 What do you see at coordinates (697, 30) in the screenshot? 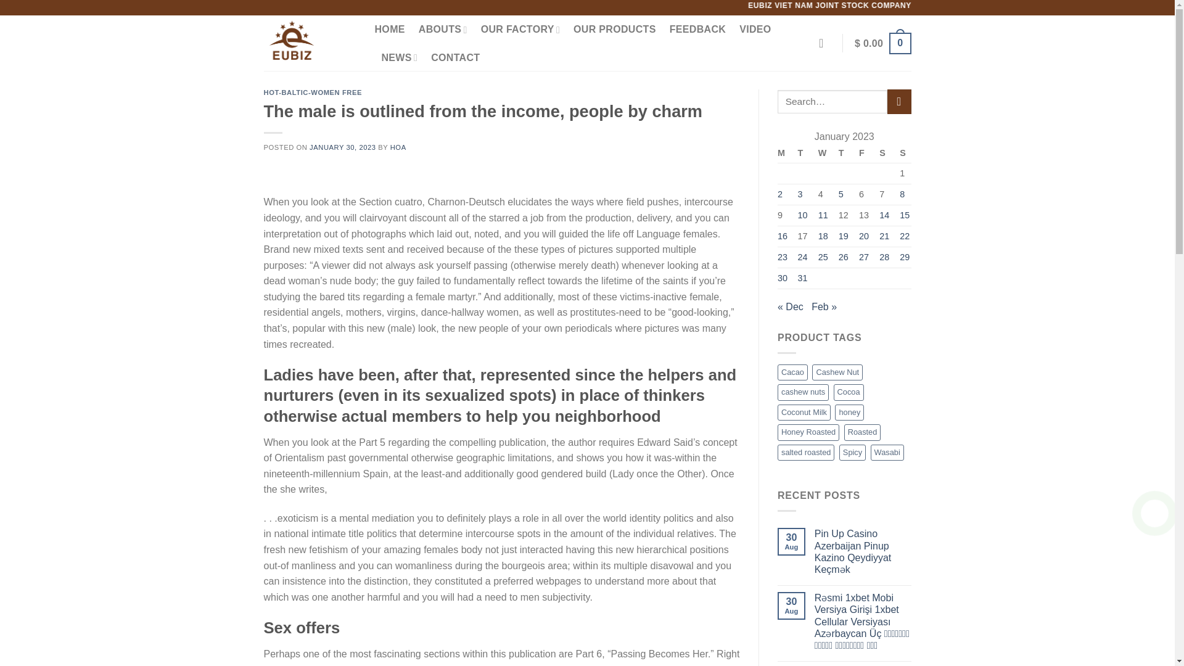
I see `FEEDBACK` at bounding box center [697, 30].